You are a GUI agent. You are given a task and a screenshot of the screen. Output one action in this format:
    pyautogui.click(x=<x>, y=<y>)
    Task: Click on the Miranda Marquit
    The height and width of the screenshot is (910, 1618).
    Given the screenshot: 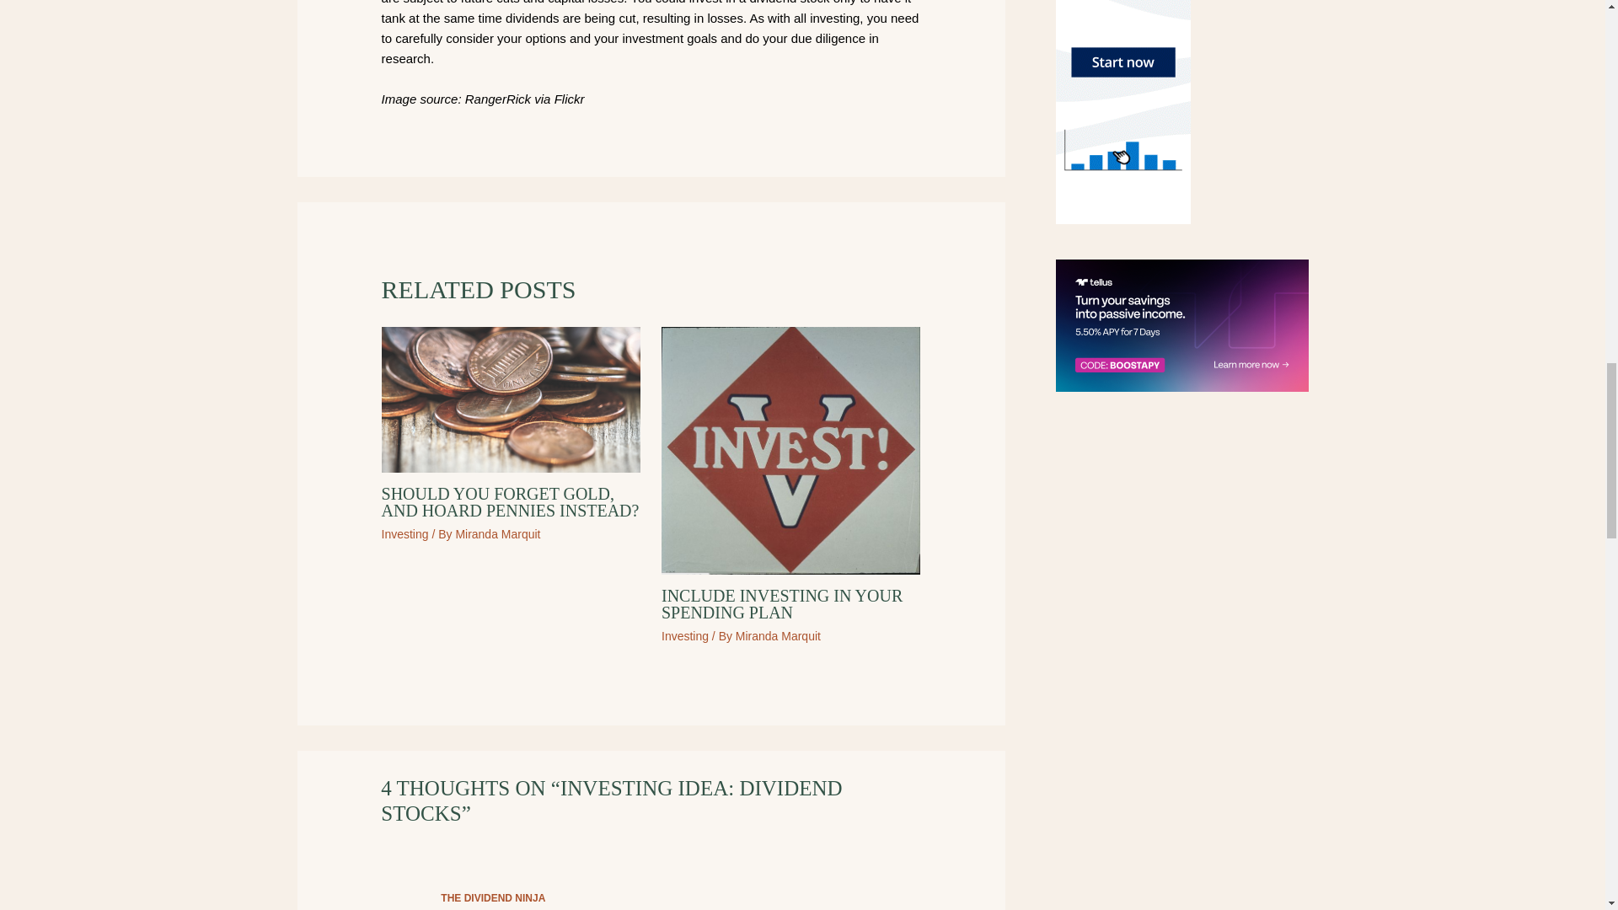 What is the action you would take?
    pyautogui.click(x=497, y=534)
    